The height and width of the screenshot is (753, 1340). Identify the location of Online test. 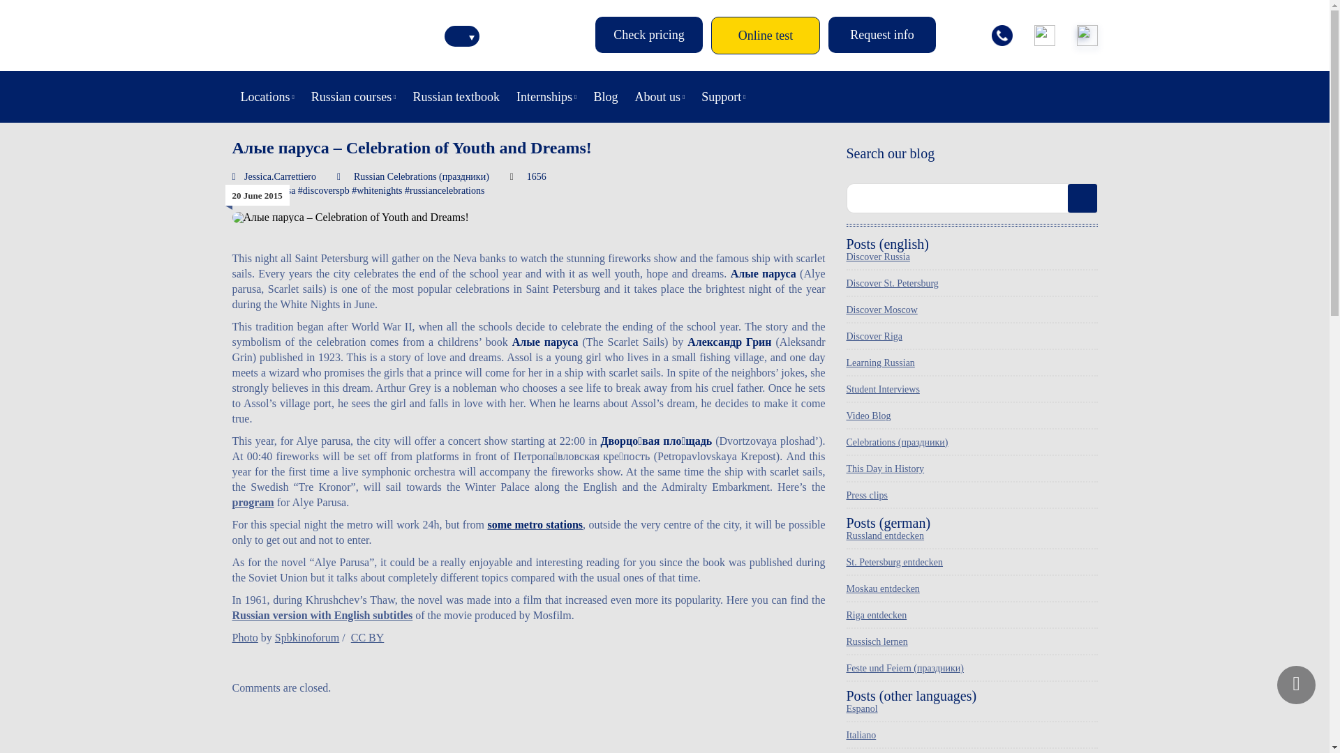
(766, 35).